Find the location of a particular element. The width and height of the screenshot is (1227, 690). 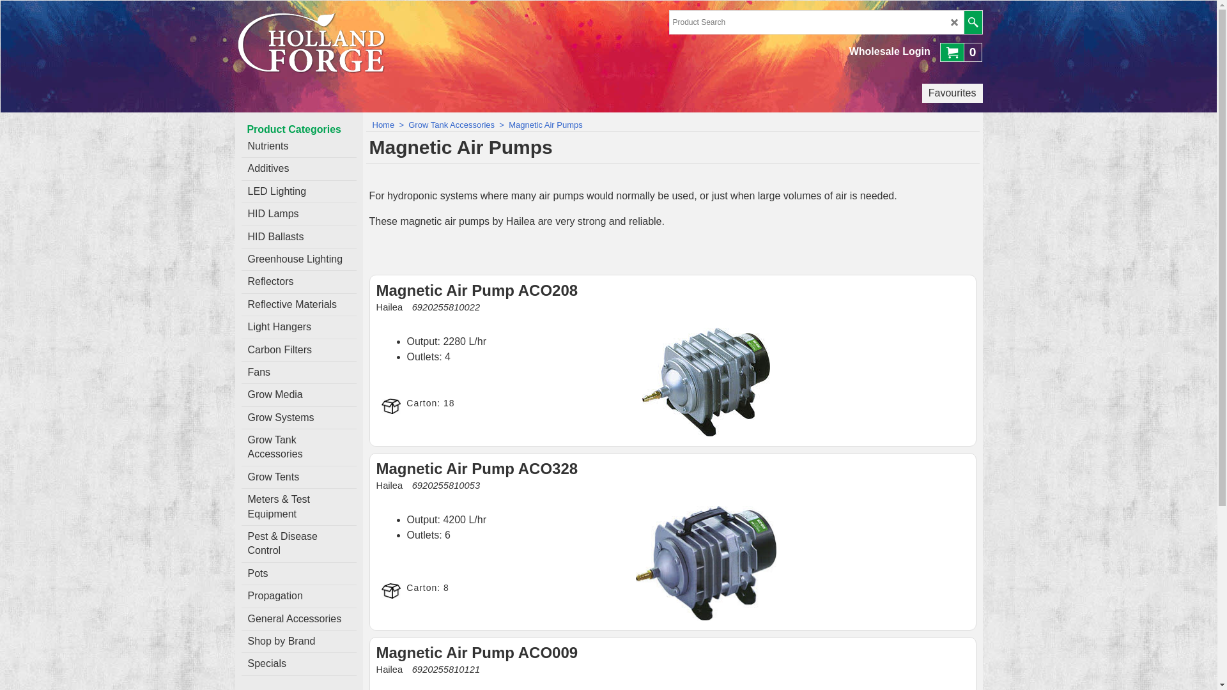

Additives is located at coordinates (299, 169).